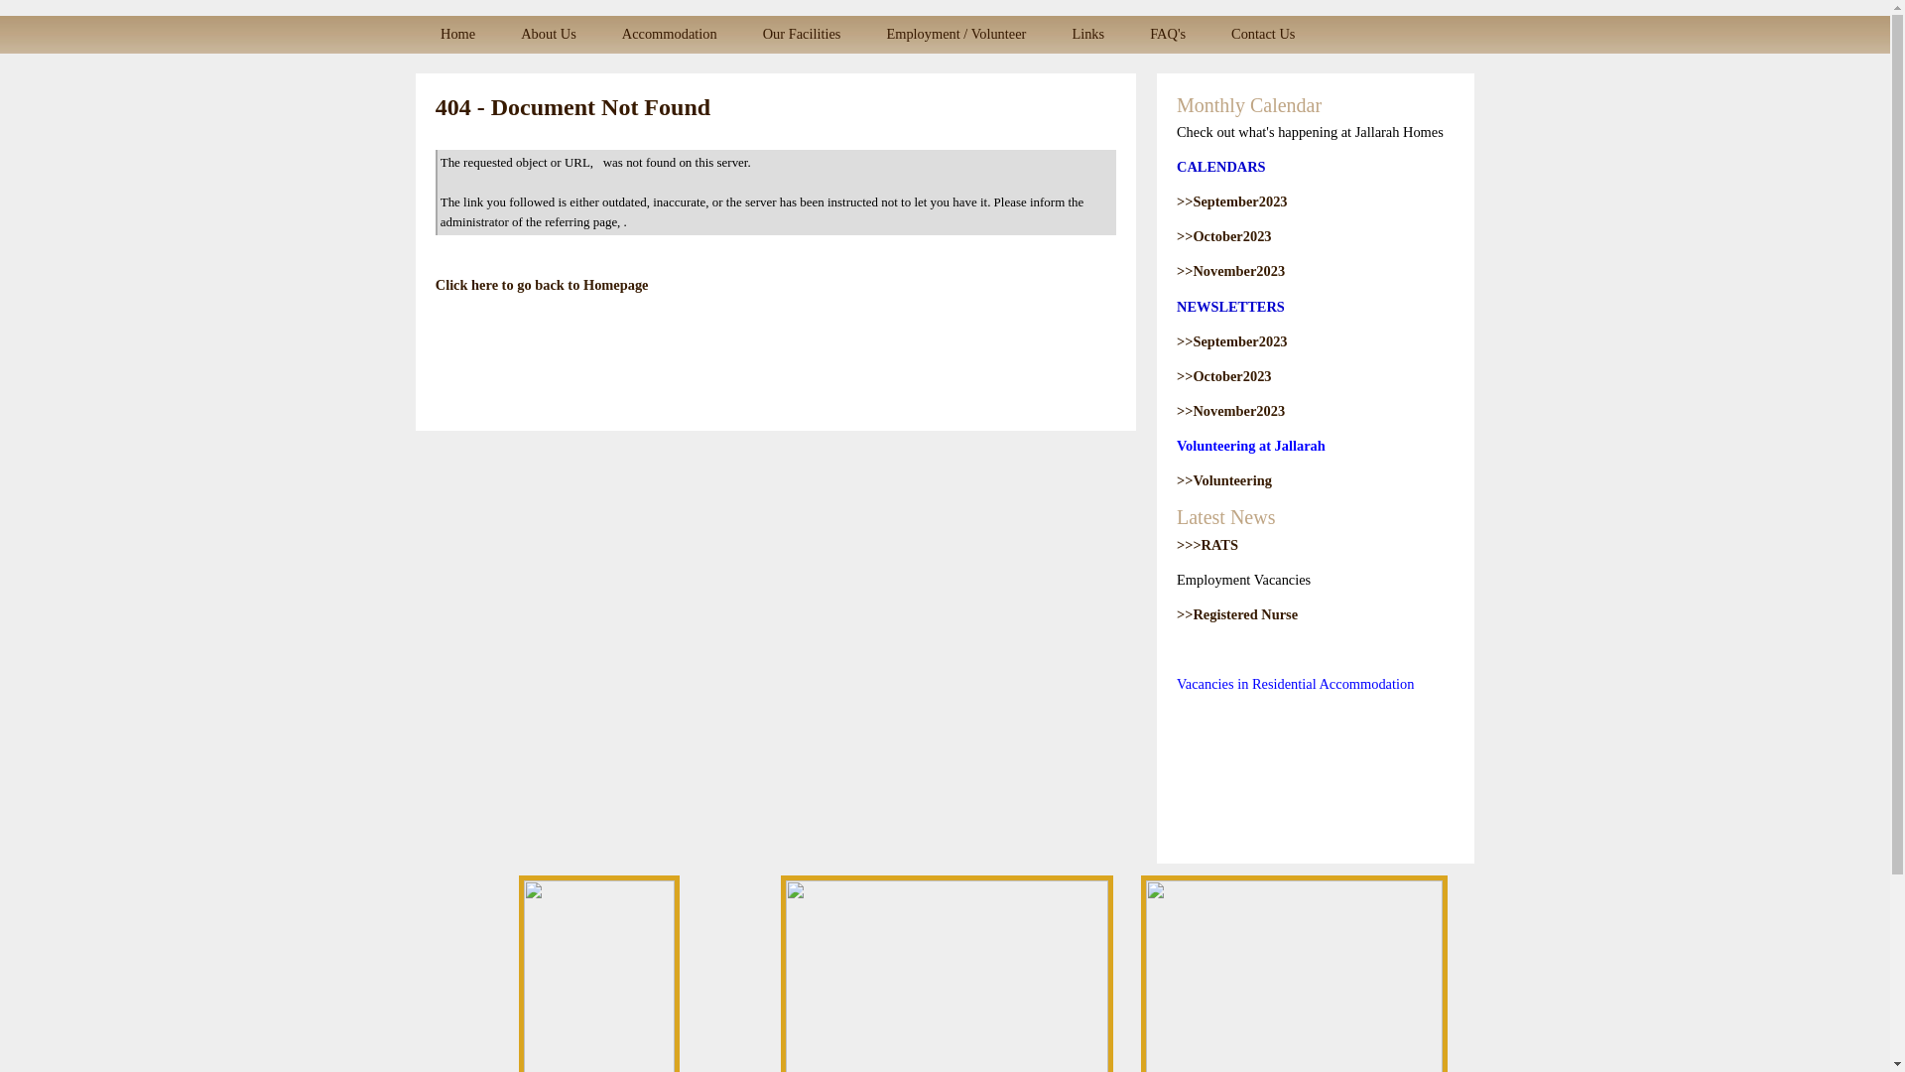 This screenshot has height=1072, width=1905. I want to click on FAQ's, so click(1168, 35).